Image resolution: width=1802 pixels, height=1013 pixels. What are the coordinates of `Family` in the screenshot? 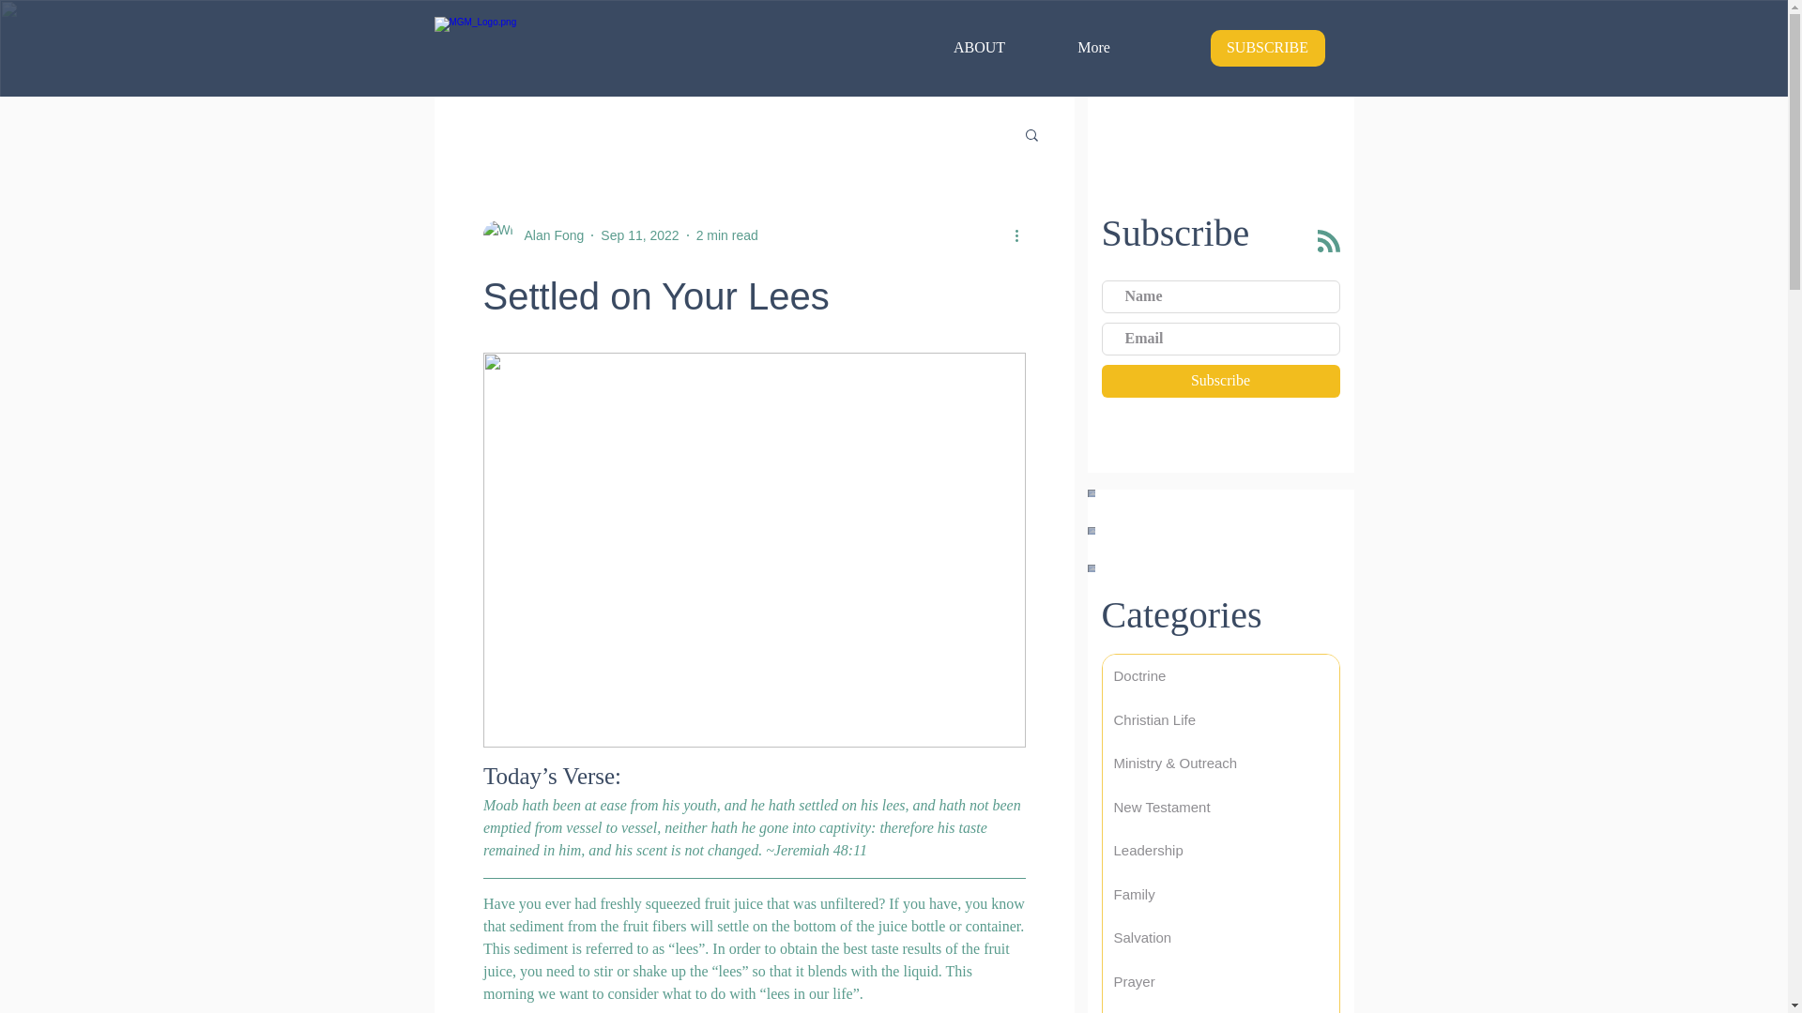 It's located at (1220, 894).